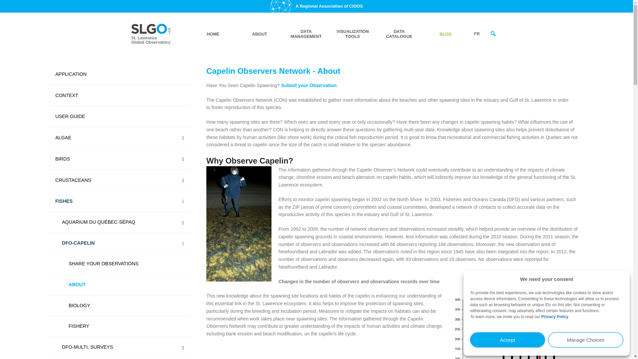 This screenshot has width=638, height=359. Describe the element at coordinates (119, 159) in the screenshot. I see `BIRDS` at that location.